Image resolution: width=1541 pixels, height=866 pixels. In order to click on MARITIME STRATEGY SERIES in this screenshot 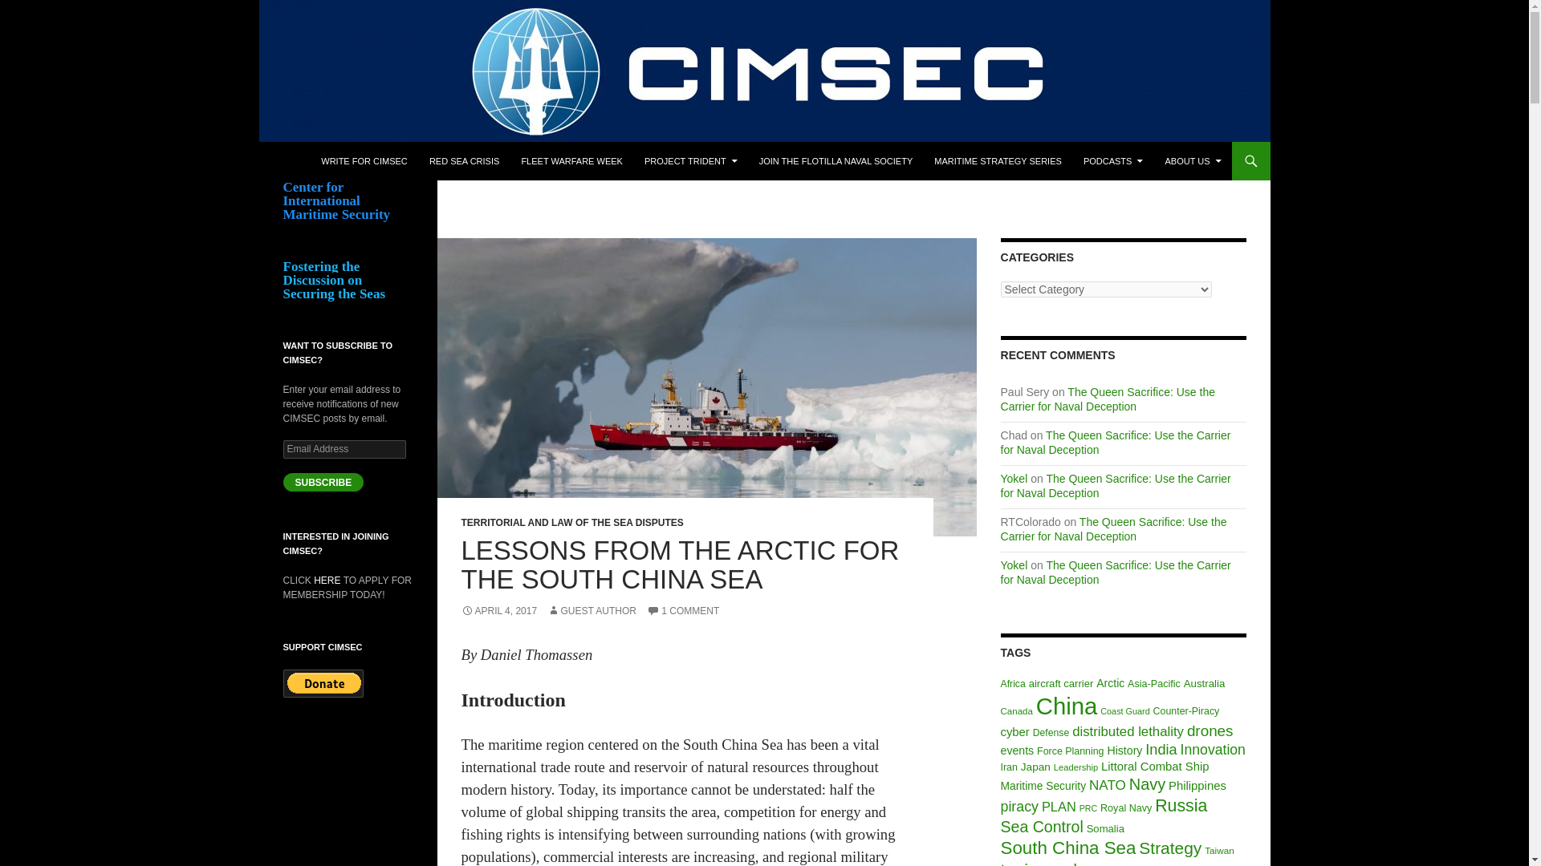, I will do `click(998, 160)`.